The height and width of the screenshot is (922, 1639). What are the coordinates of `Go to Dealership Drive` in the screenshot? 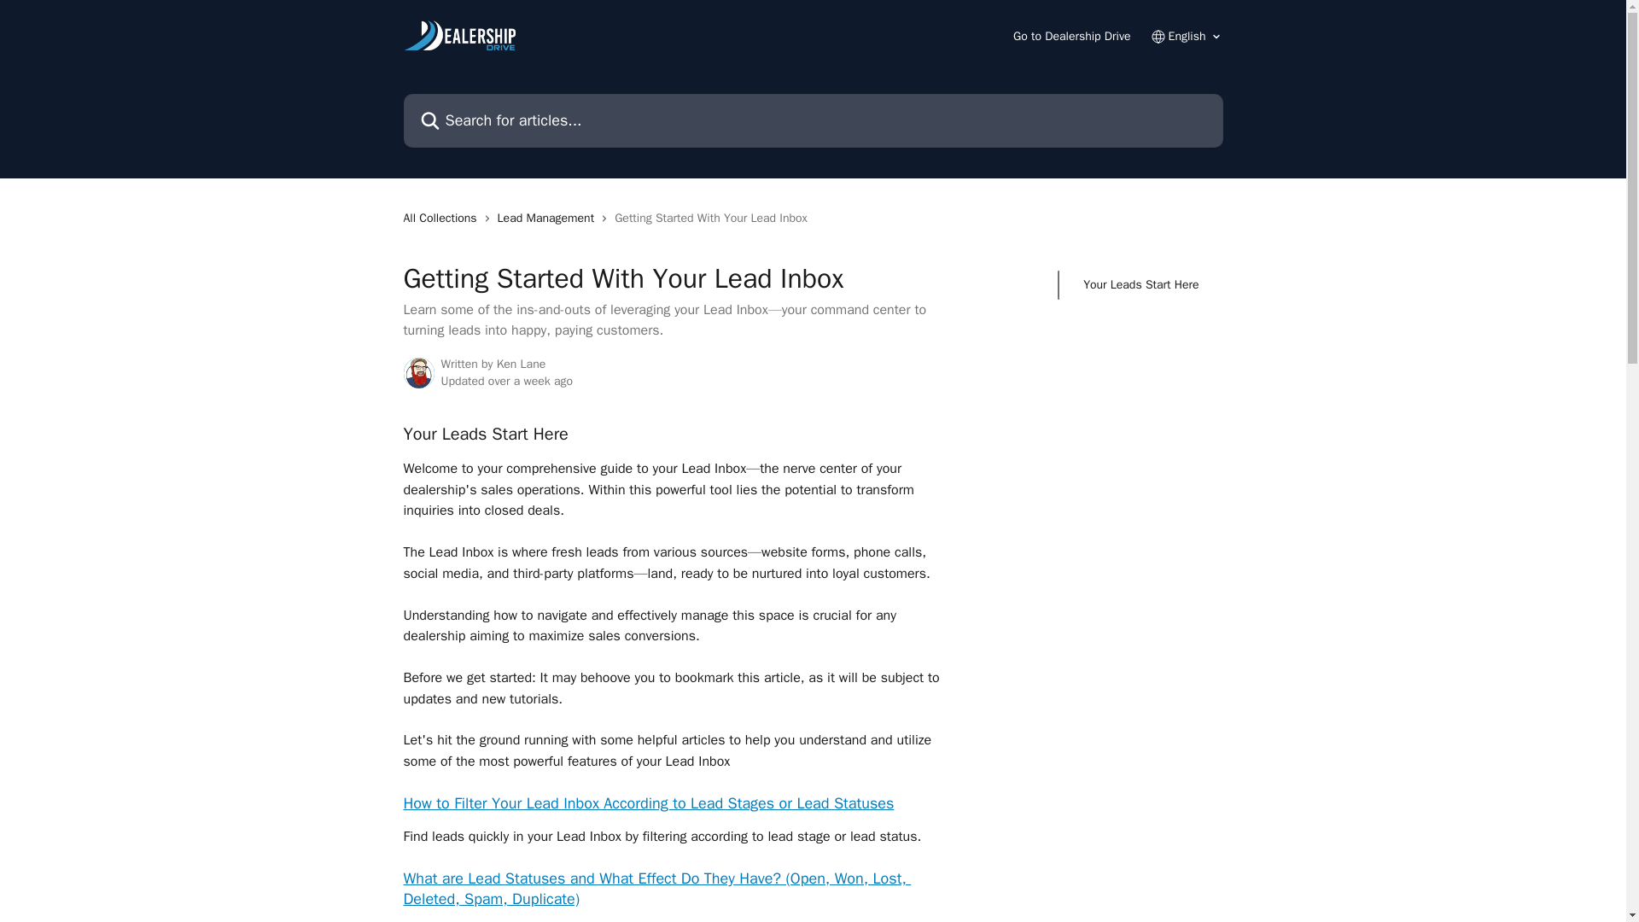 It's located at (1071, 36).